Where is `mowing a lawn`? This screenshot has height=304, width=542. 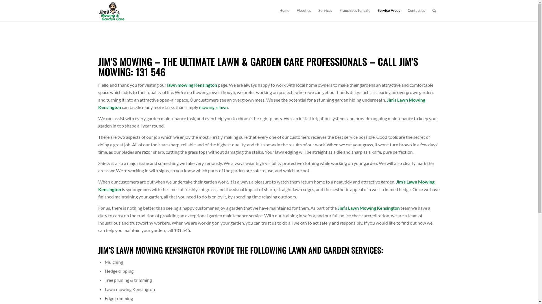 mowing a lawn is located at coordinates (213, 107).